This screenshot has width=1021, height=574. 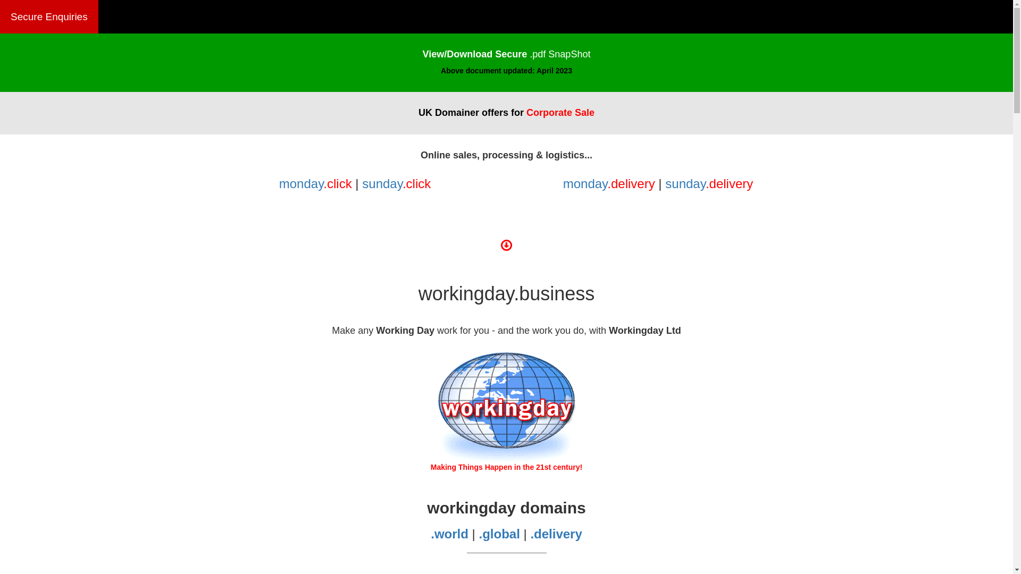 I want to click on monday.delivery, so click(x=609, y=184).